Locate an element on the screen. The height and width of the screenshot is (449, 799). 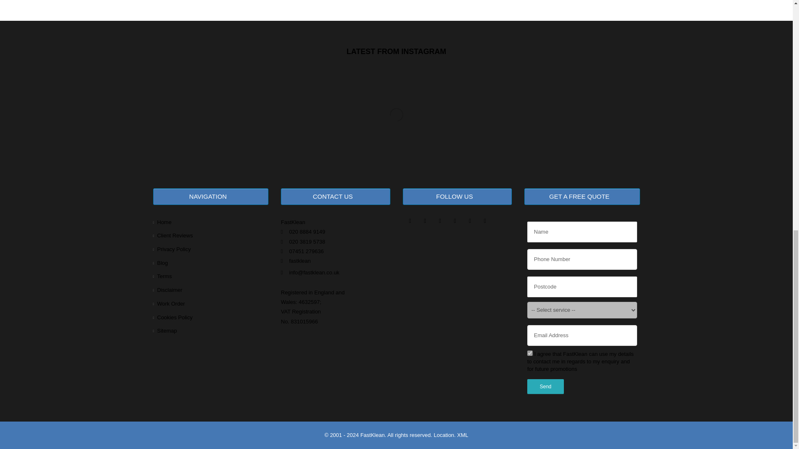
Accepted Payments is located at coordinates (326, 342).